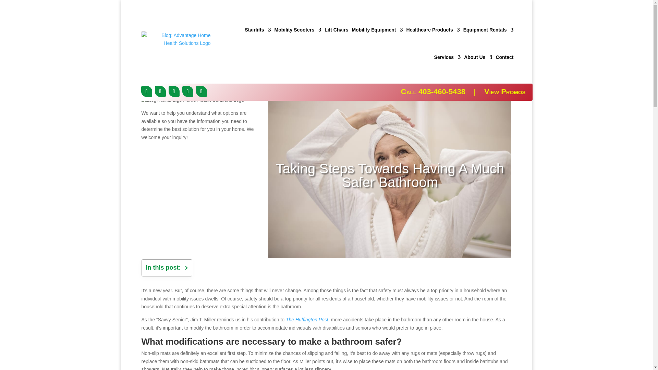  What do you see at coordinates (377, 29) in the screenshot?
I see `Mobility Equipment` at bounding box center [377, 29].